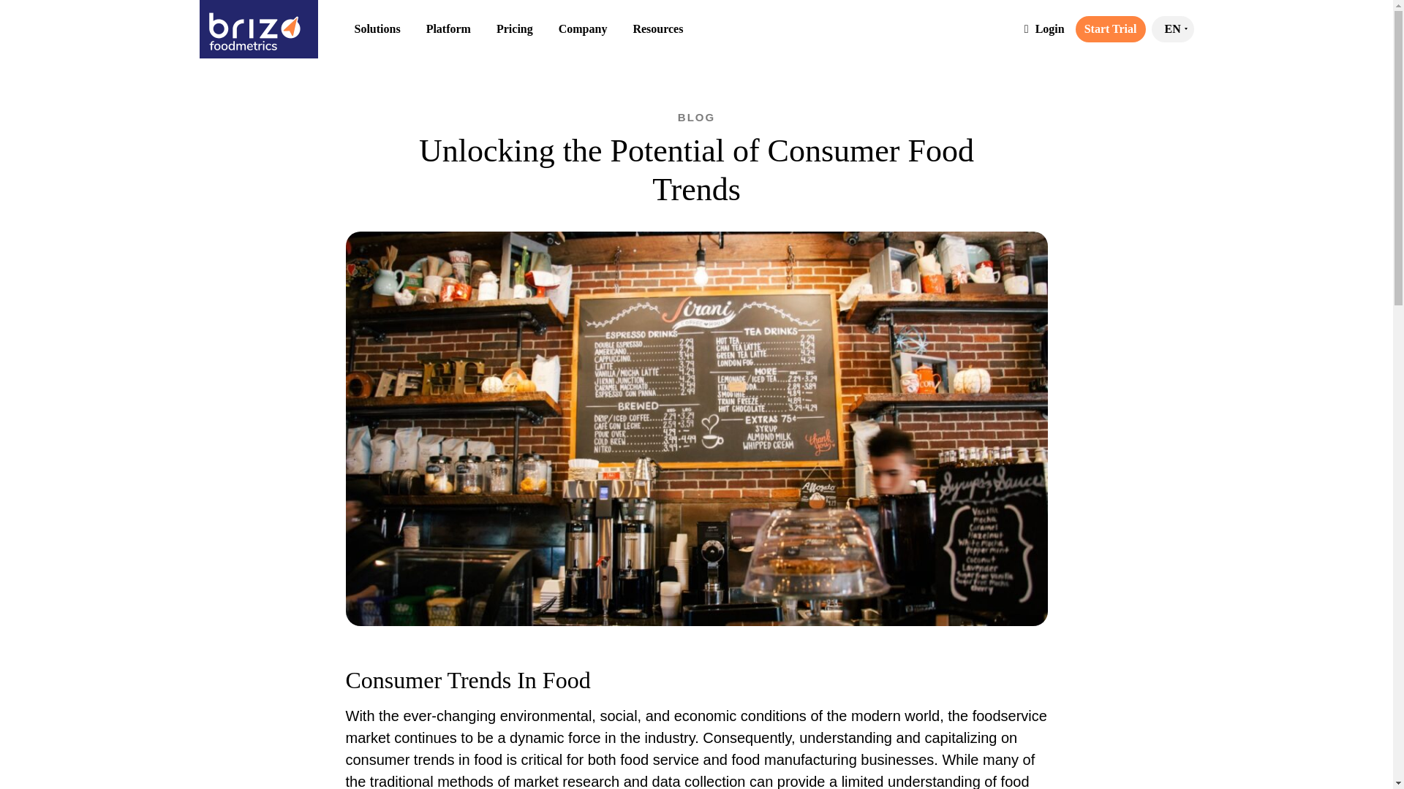 This screenshot has height=789, width=1404. What do you see at coordinates (1110, 28) in the screenshot?
I see `Start Trial` at bounding box center [1110, 28].